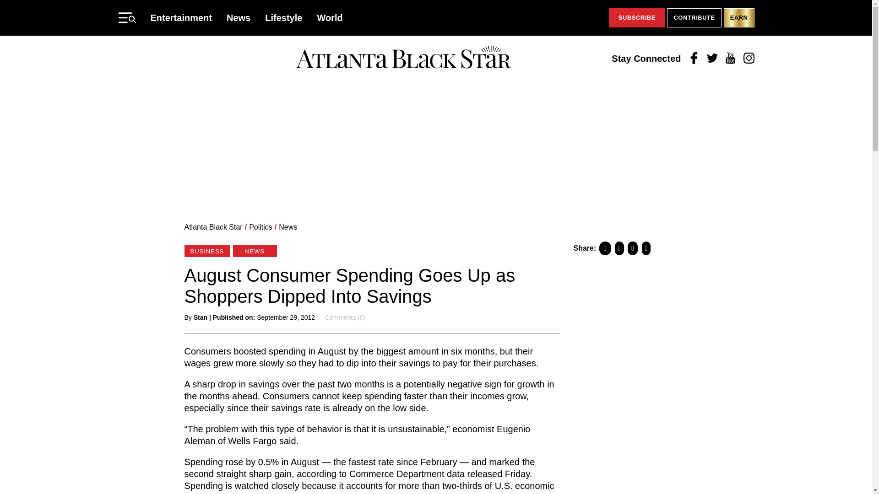  What do you see at coordinates (239, 17) in the screenshot?
I see `News` at bounding box center [239, 17].